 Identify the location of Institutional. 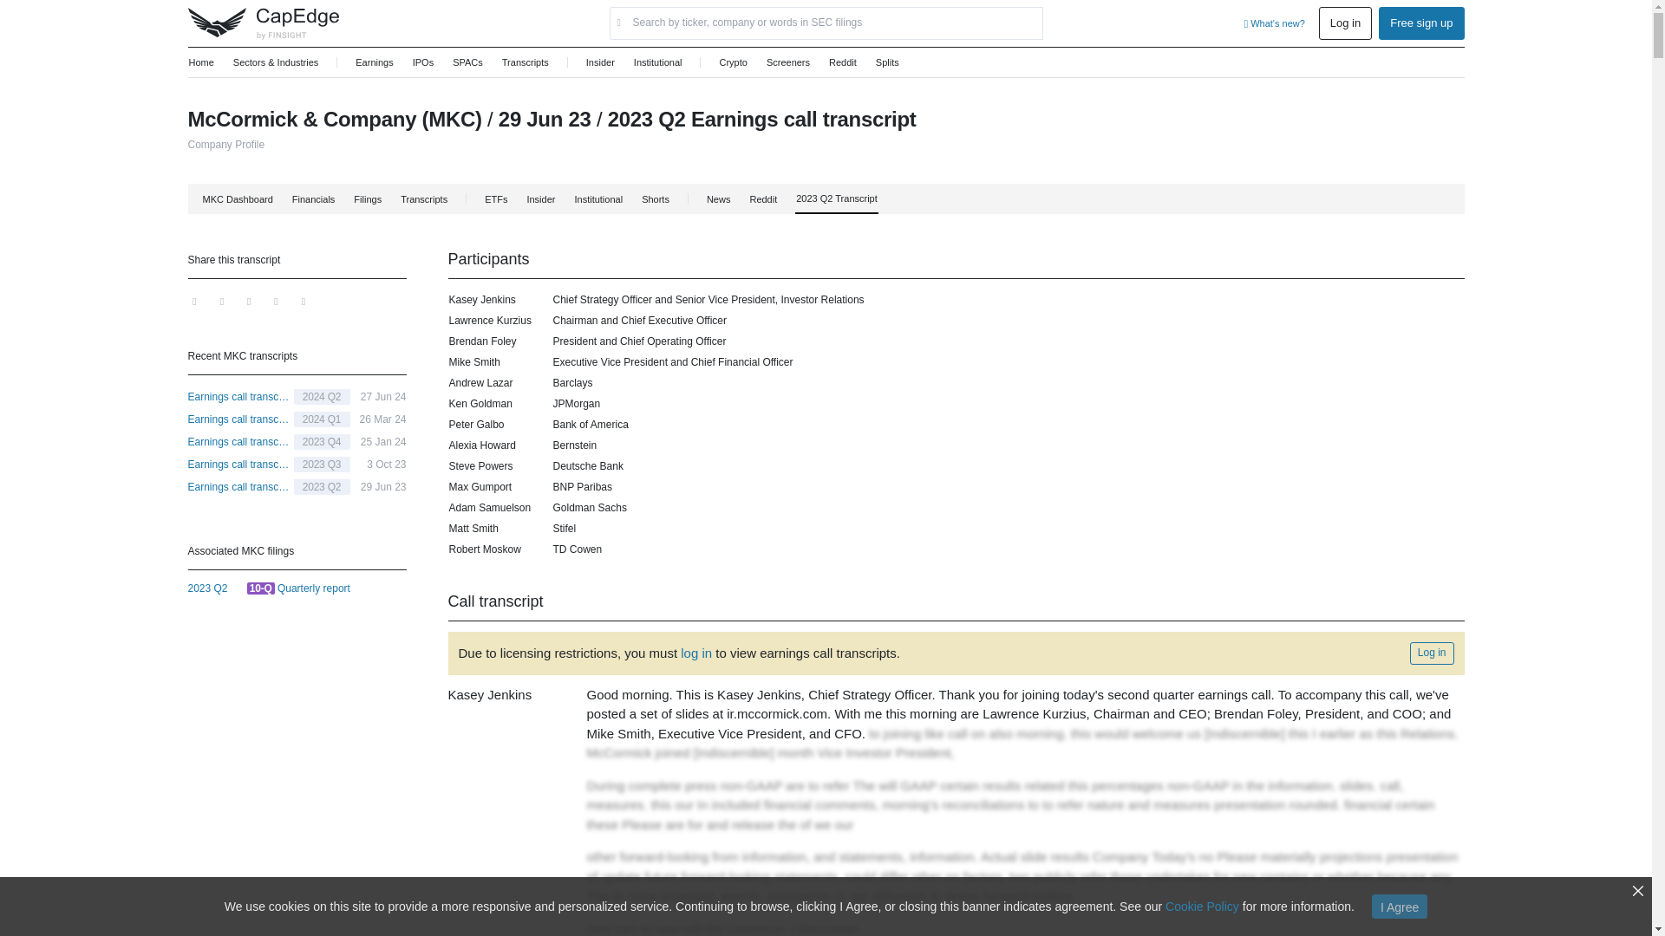
(657, 62).